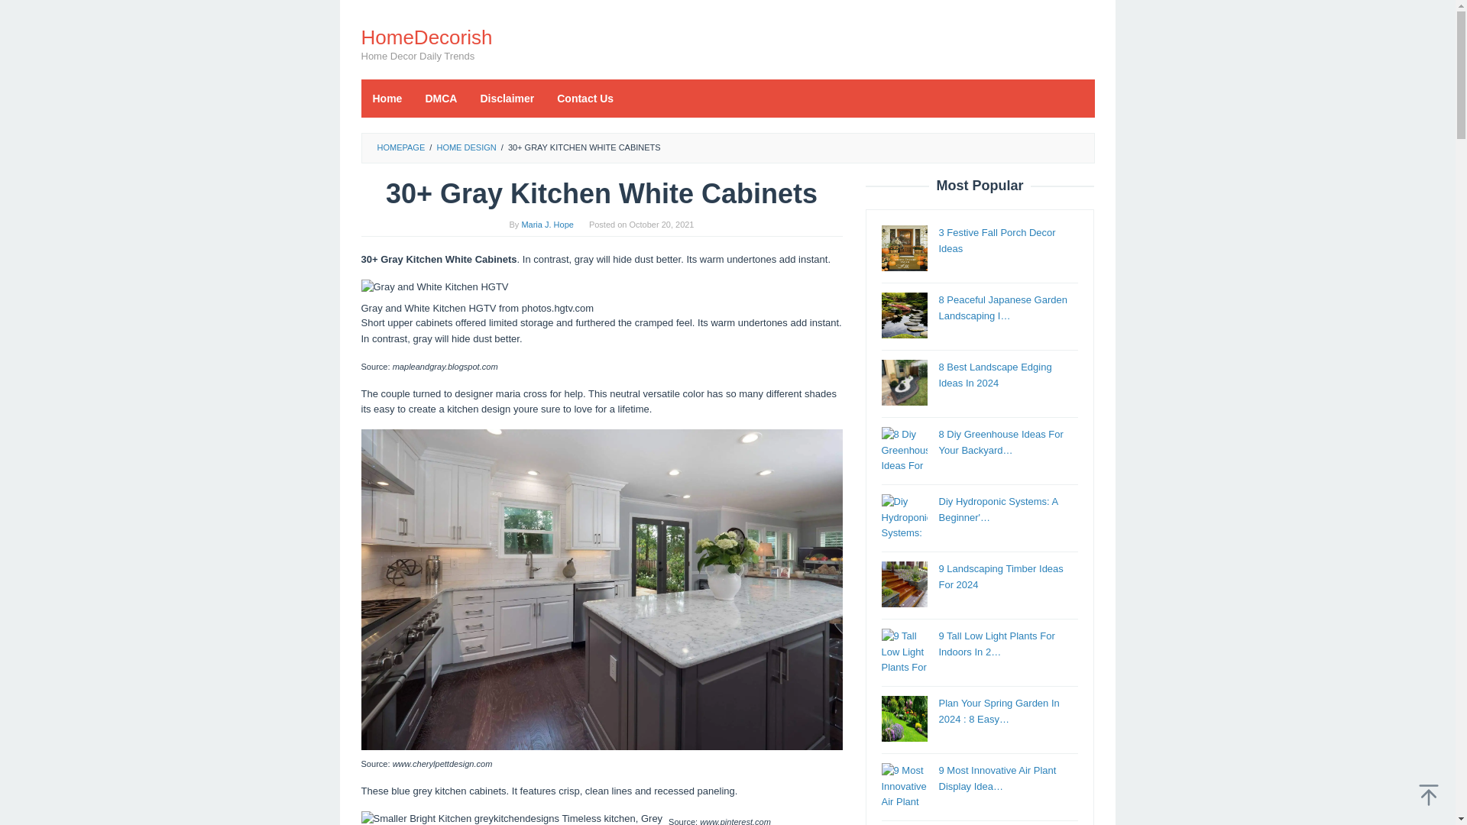 The image size is (1467, 825). I want to click on HOMEPAGE, so click(400, 147).